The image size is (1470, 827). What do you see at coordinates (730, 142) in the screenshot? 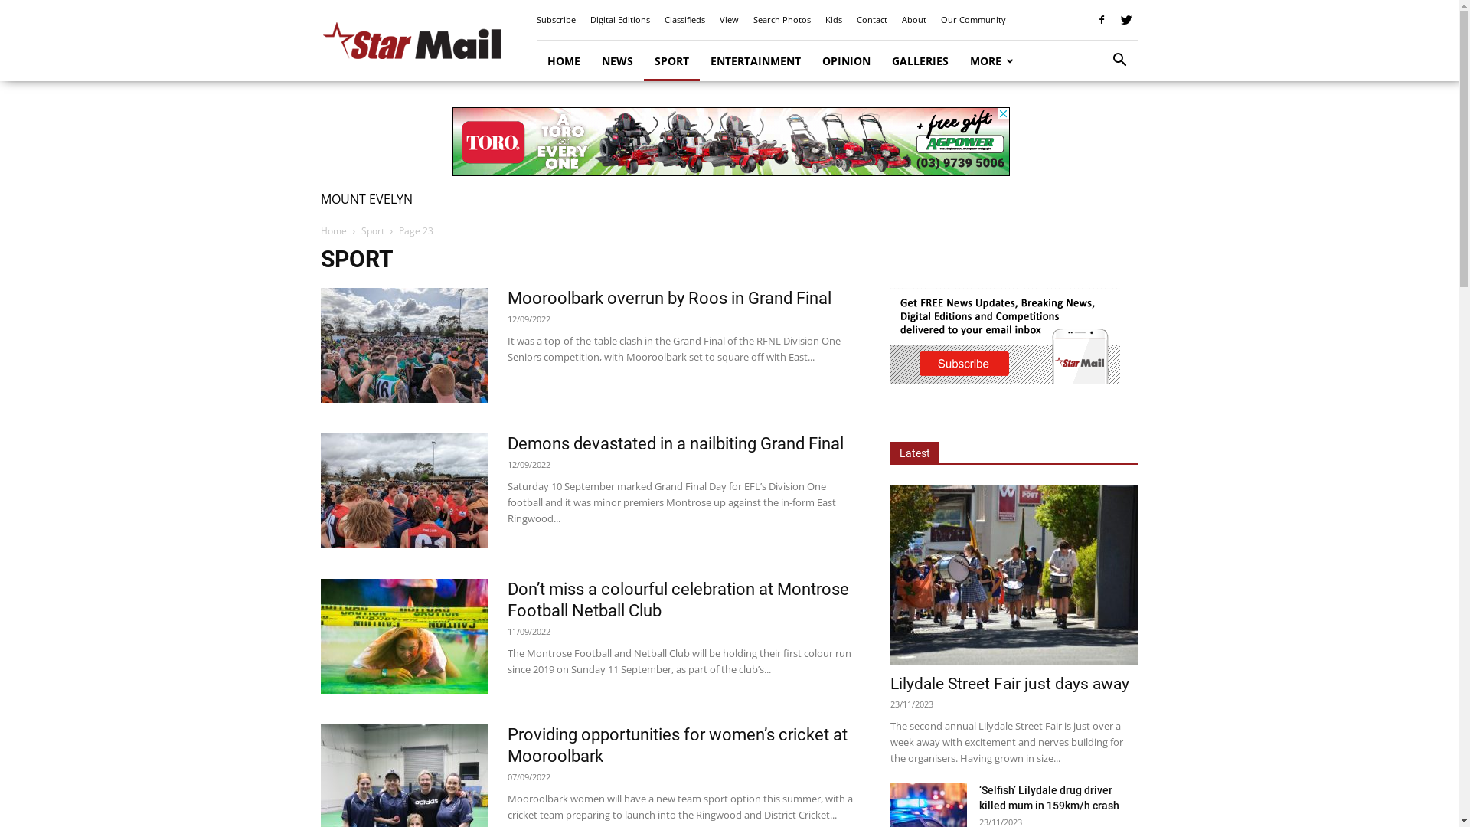
I see `3rd party ad content` at bounding box center [730, 142].